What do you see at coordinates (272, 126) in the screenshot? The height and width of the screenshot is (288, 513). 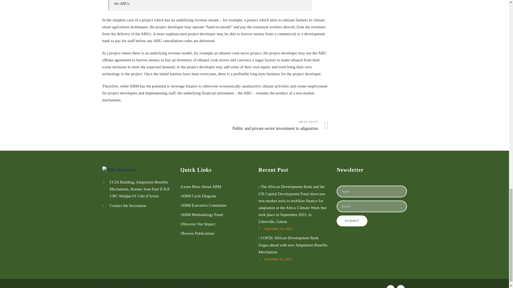 I see `Email` at bounding box center [272, 126].